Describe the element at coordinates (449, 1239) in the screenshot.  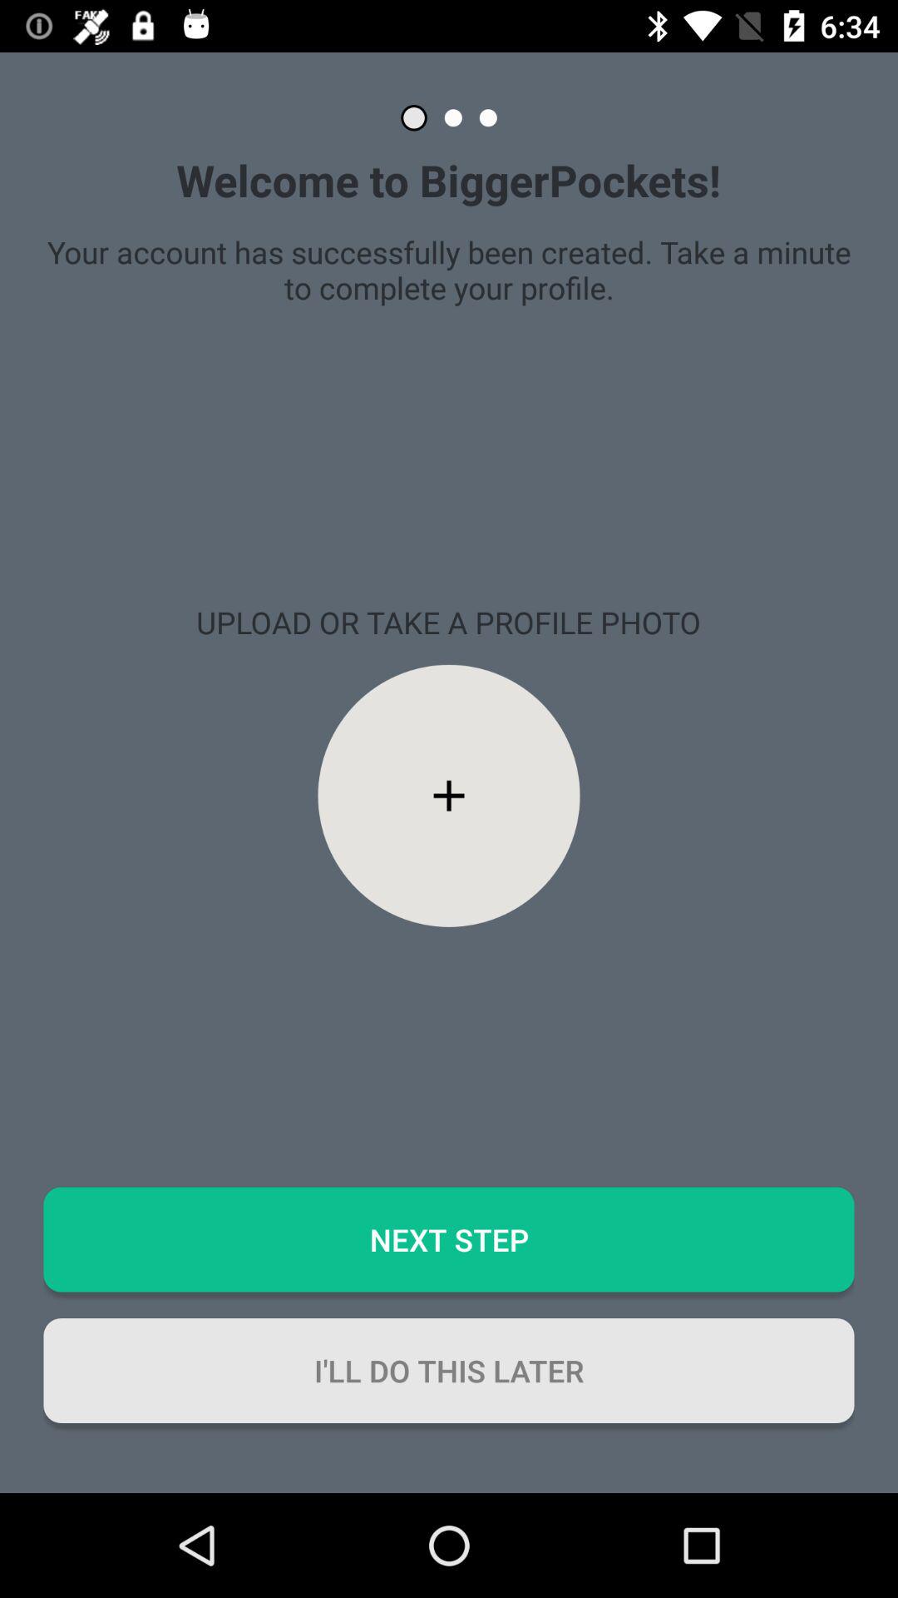
I see `select the next step icon` at that location.